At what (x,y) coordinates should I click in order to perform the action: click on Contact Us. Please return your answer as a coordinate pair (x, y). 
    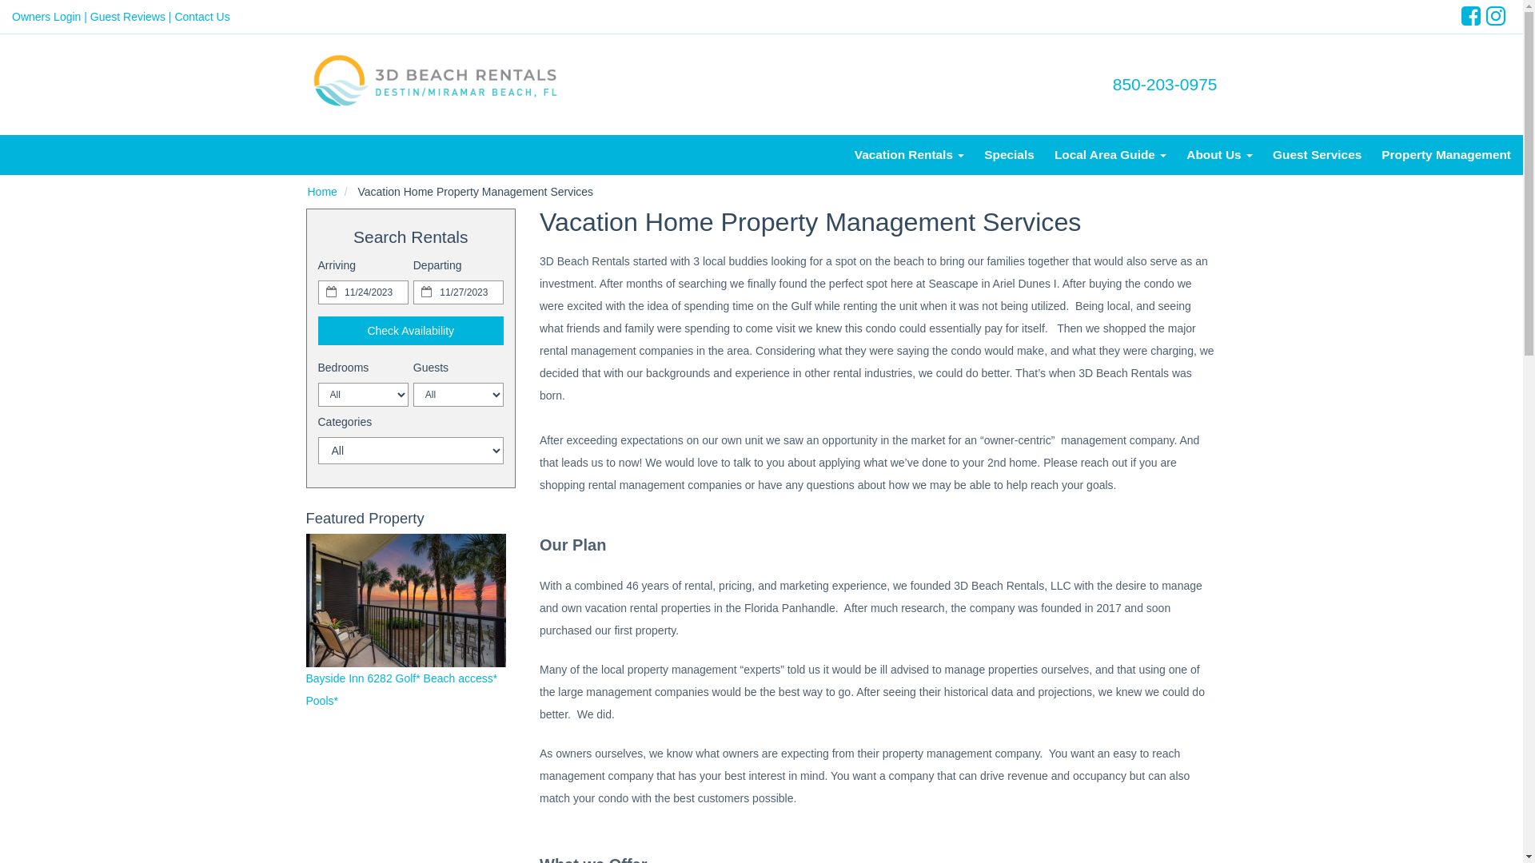
    Looking at the image, I should click on (201, 17).